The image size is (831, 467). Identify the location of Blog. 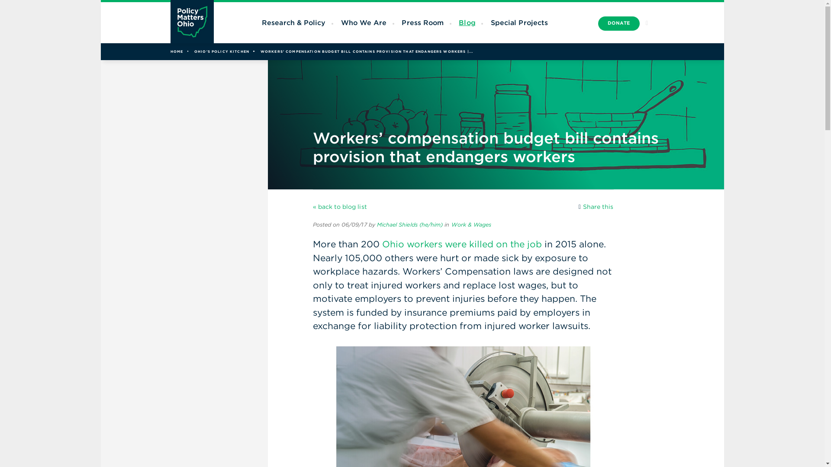
(467, 22).